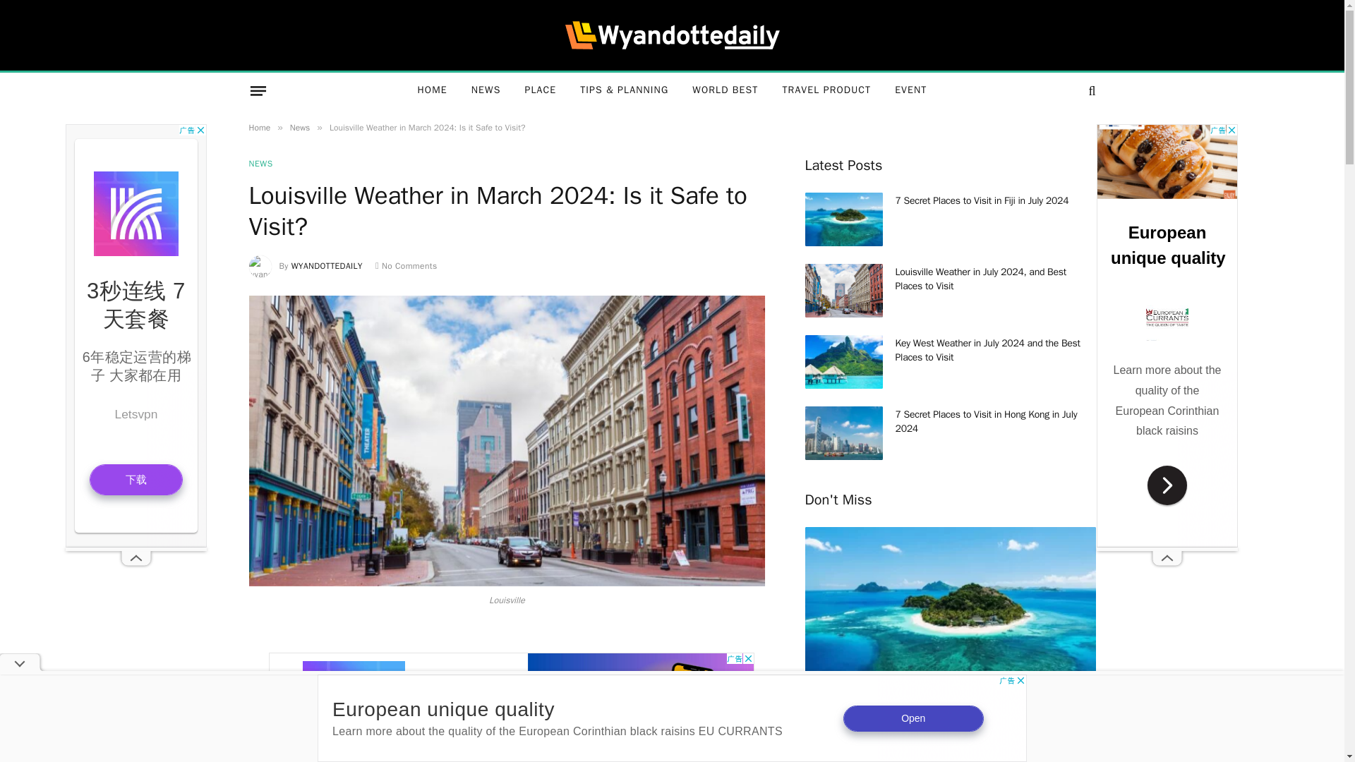 The image size is (1355, 762). I want to click on WORLD BEST, so click(724, 90).